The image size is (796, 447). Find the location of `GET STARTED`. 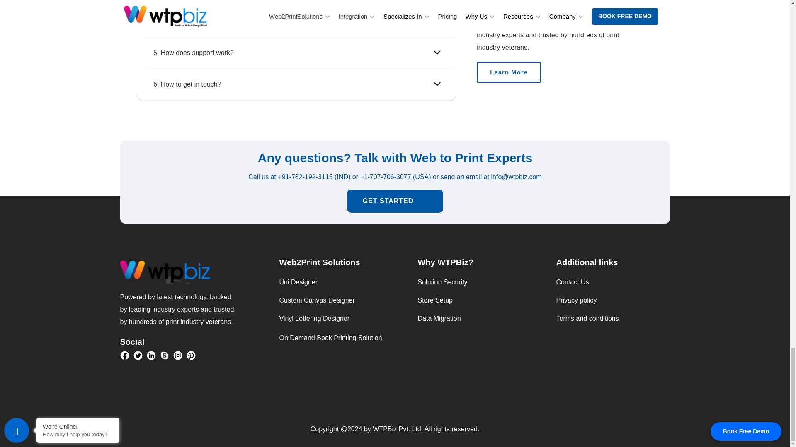

GET STARTED is located at coordinates (395, 201).